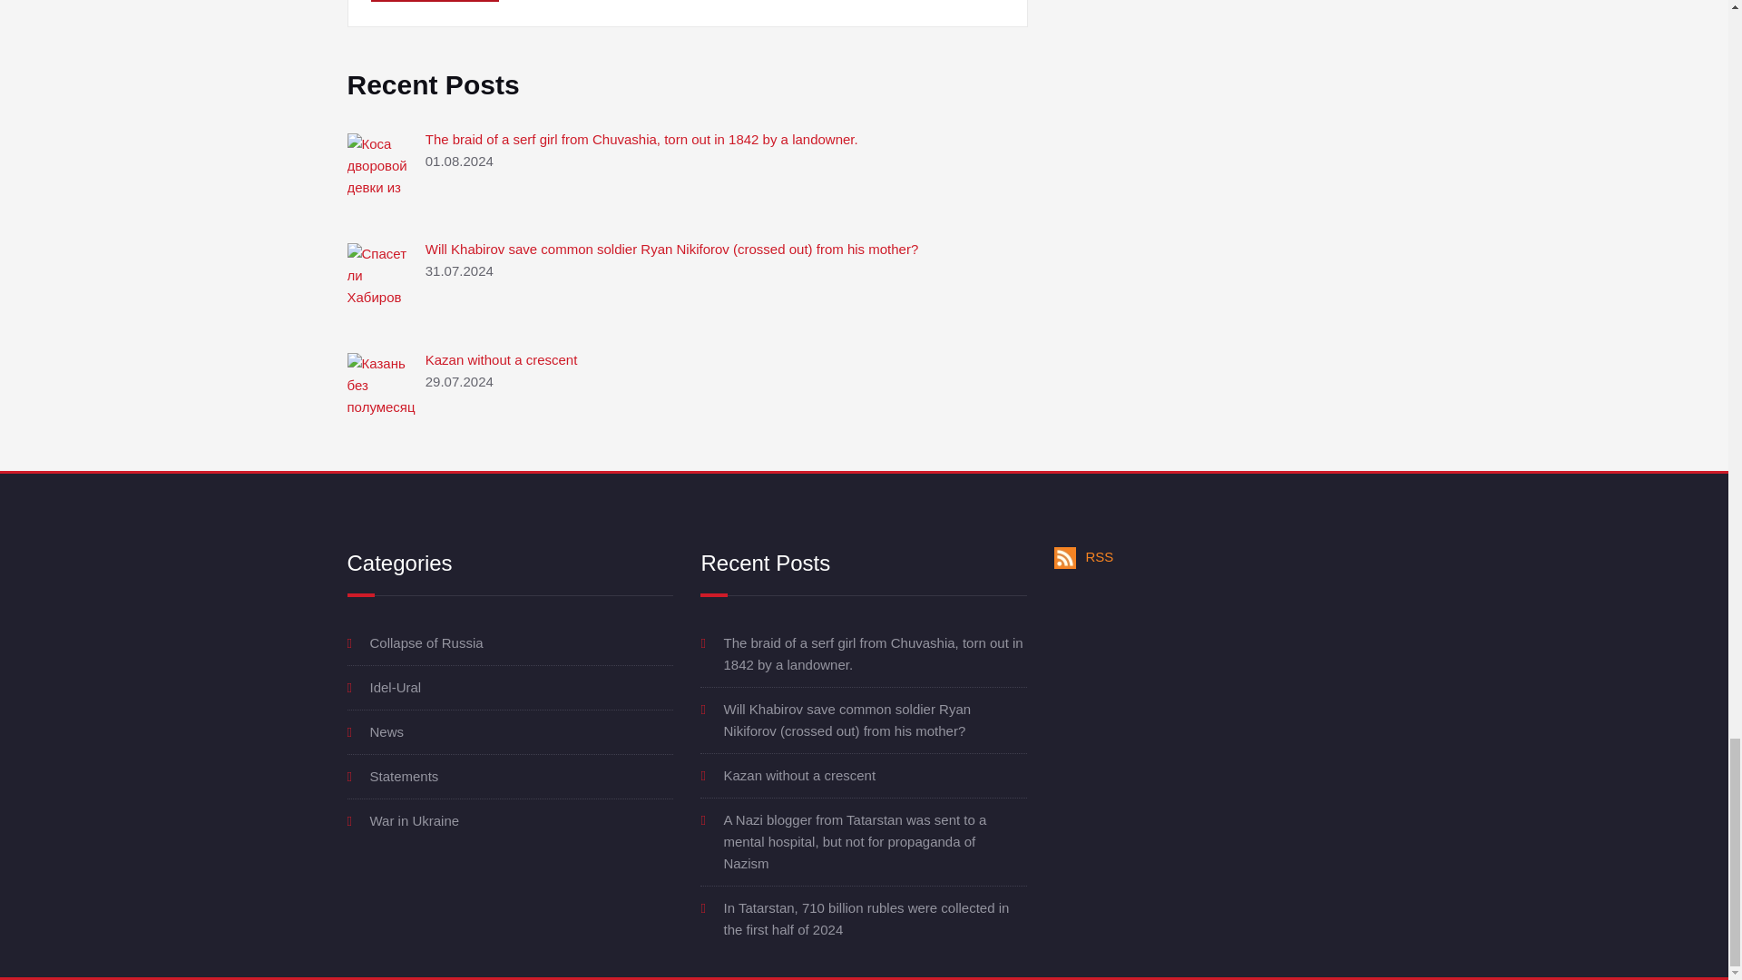 The image size is (1742, 980). What do you see at coordinates (798, 775) in the screenshot?
I see `Kazan without a crescent` at bounding box center [798, 775].